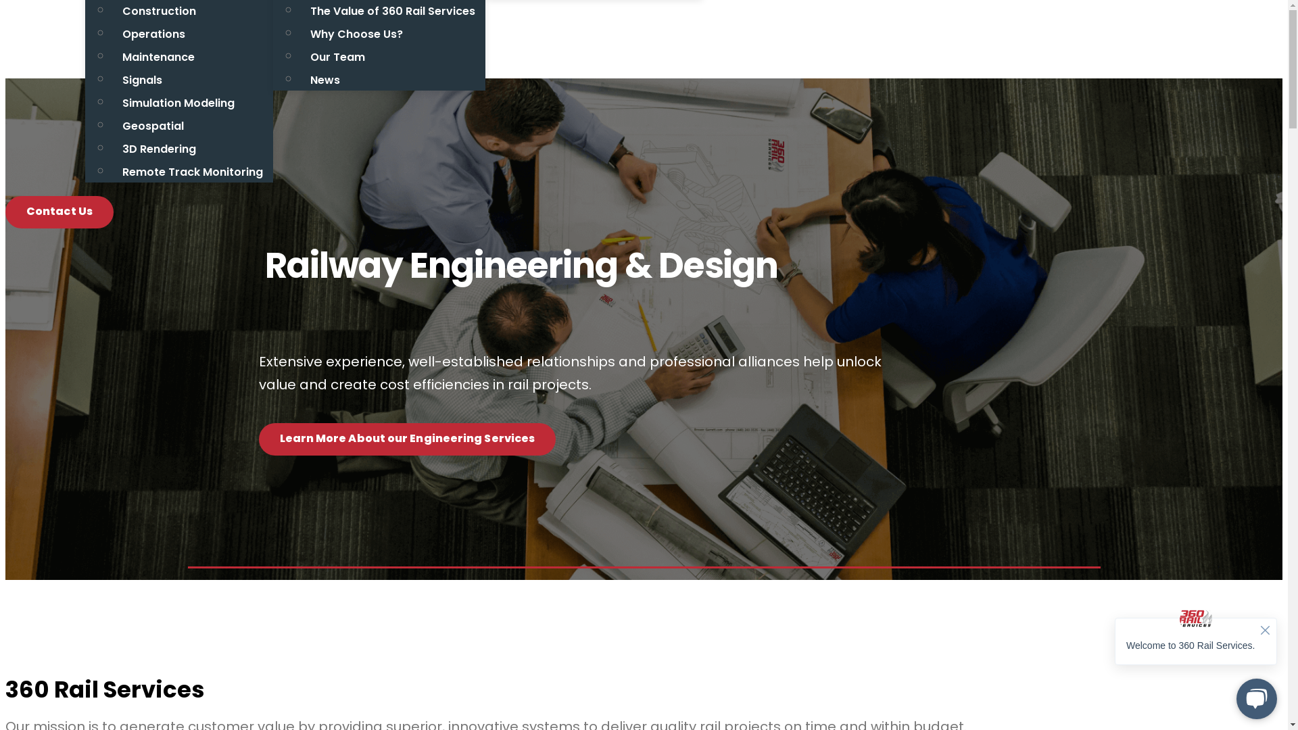  What do you see at coordinates (142, 80) in the screenshot?
I see `Signals` at bounding box center [142, 80].